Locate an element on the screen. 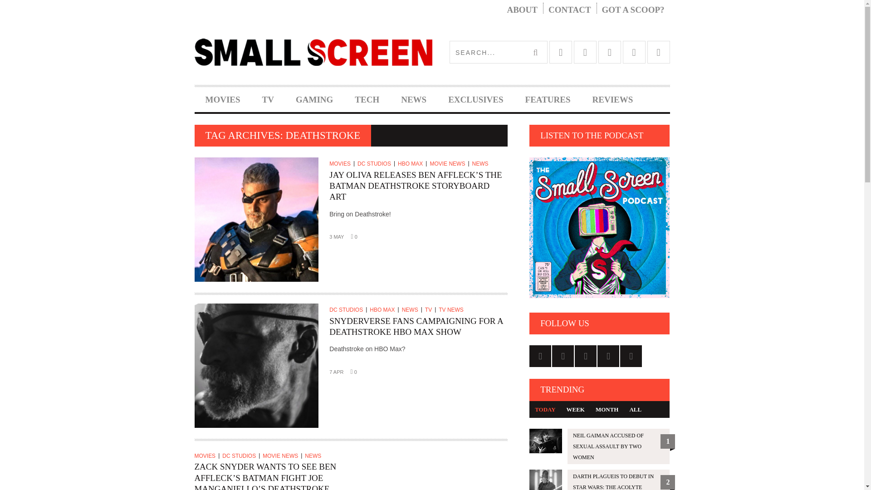  View all posts in MOVIES is located at coordinates (342, 164).